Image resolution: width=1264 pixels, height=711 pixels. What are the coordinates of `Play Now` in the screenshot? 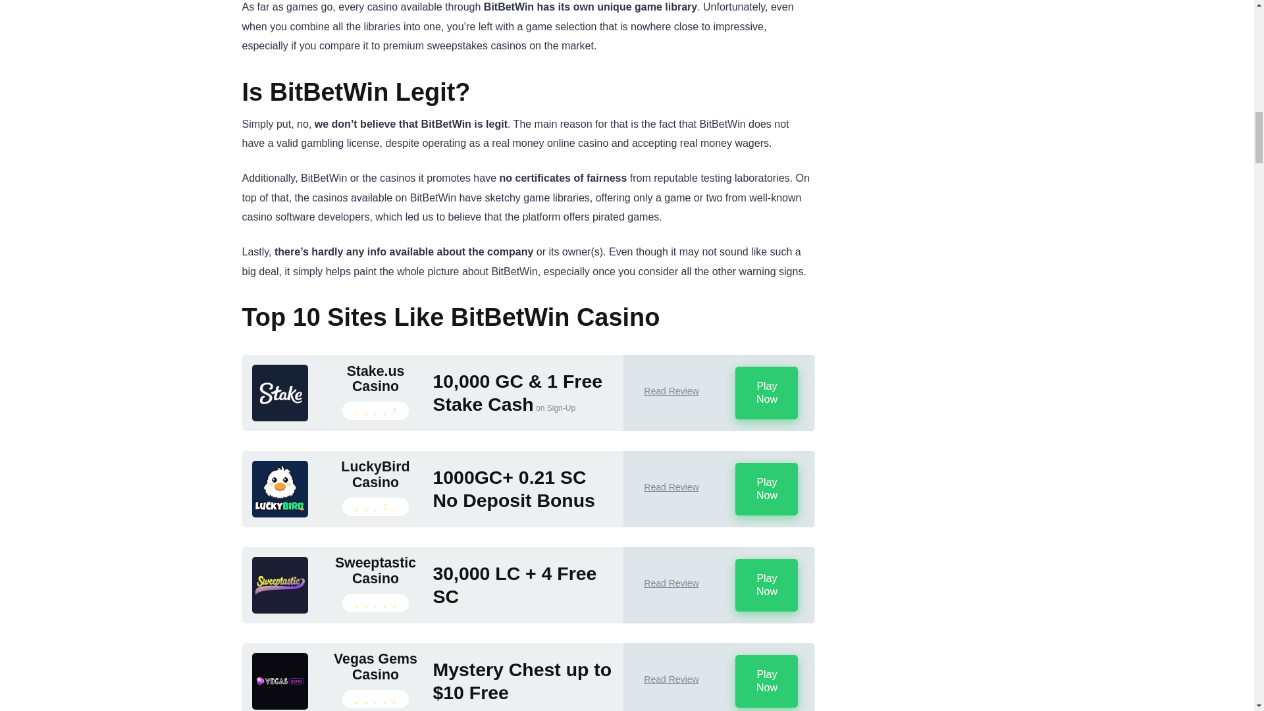 It's located at (766, 681).